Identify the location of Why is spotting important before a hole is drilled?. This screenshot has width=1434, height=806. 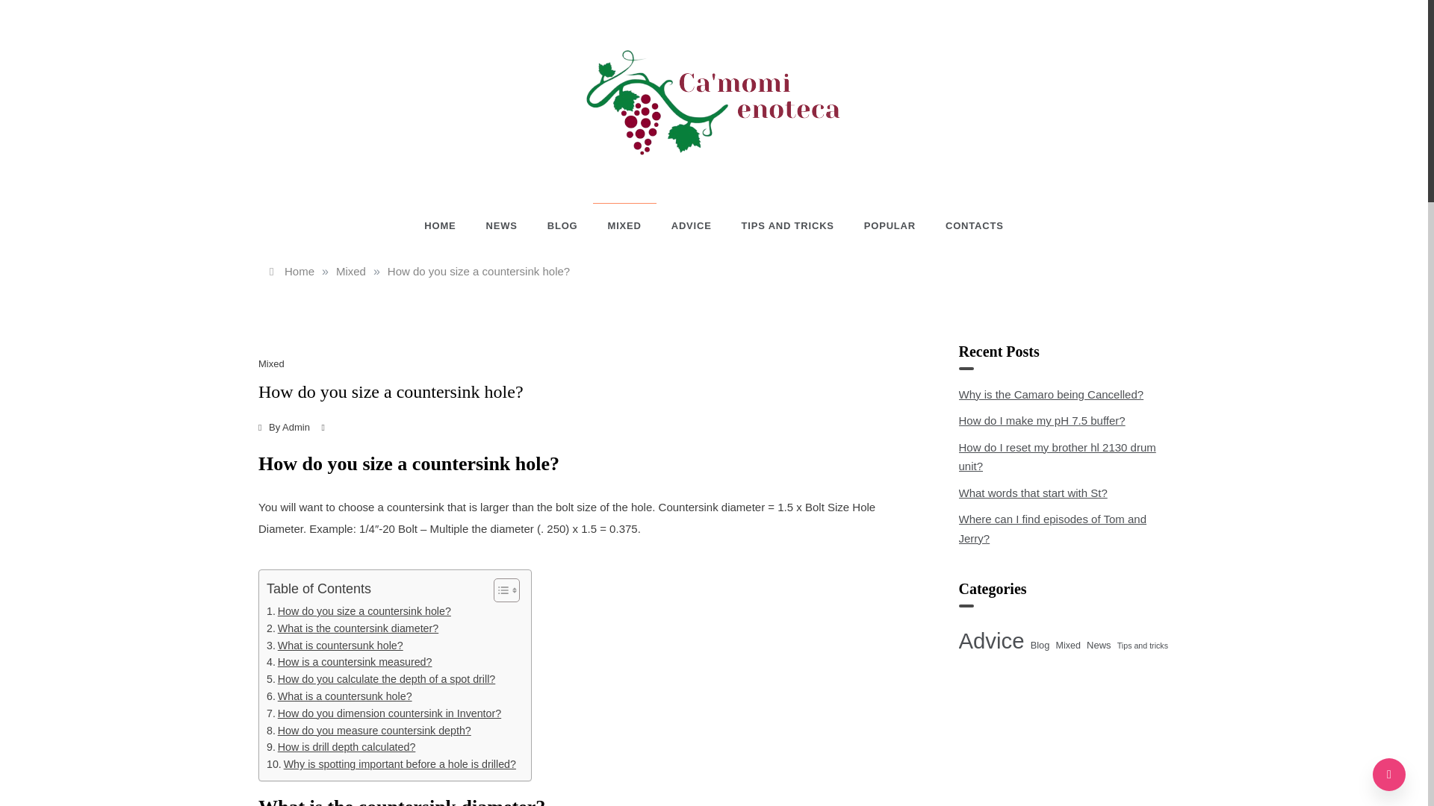
(391, 764).